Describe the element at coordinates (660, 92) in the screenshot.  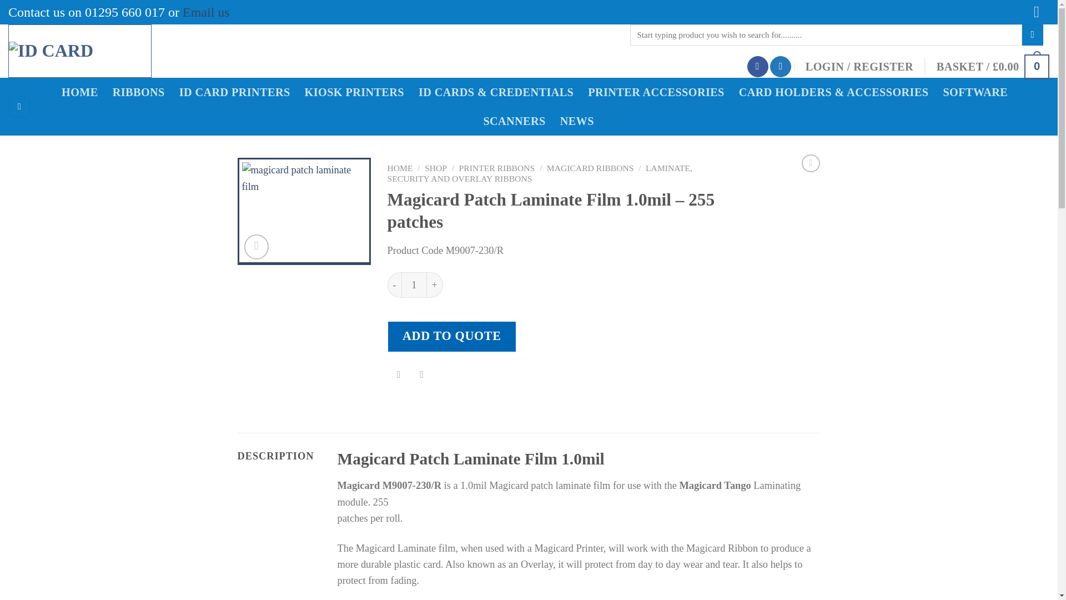
I see `PRINTER ACCESSORIES` at that location.